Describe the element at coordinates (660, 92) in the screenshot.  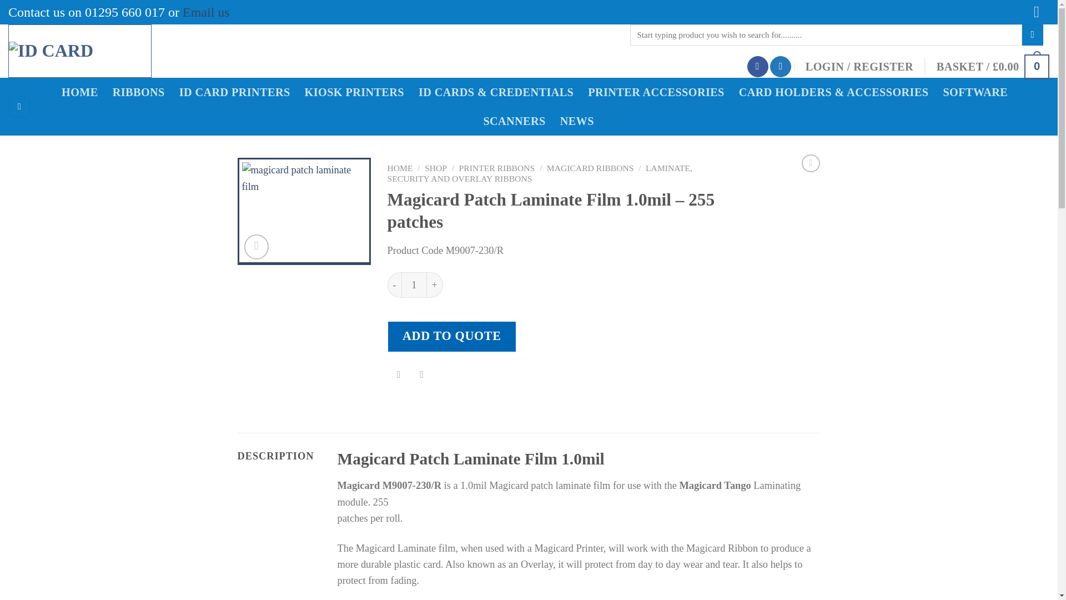
I see `PRINTER ACCESSORIES` at that location.